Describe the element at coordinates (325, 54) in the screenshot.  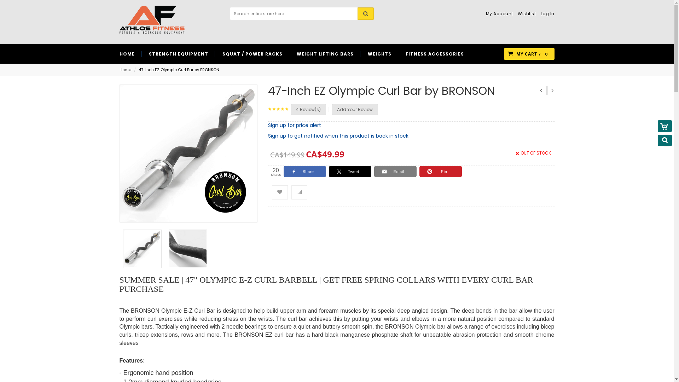
I see `WEIGHT LIFTING BARS` at that location.